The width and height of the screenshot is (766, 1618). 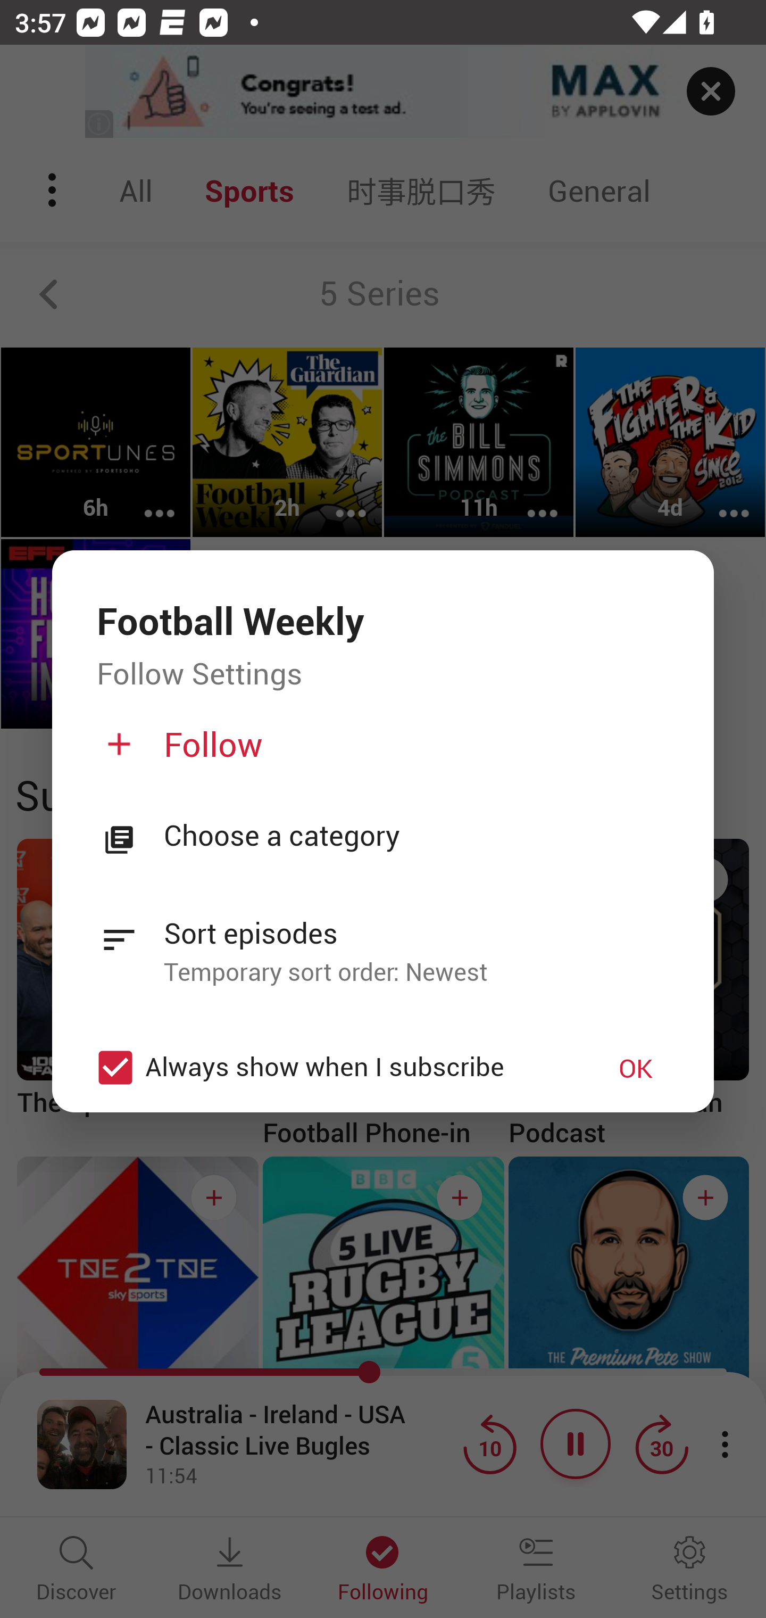 What do you see at coordinates (636, 1068) in the screenshot?
I see `OK` at bounding box center [636, 1068].